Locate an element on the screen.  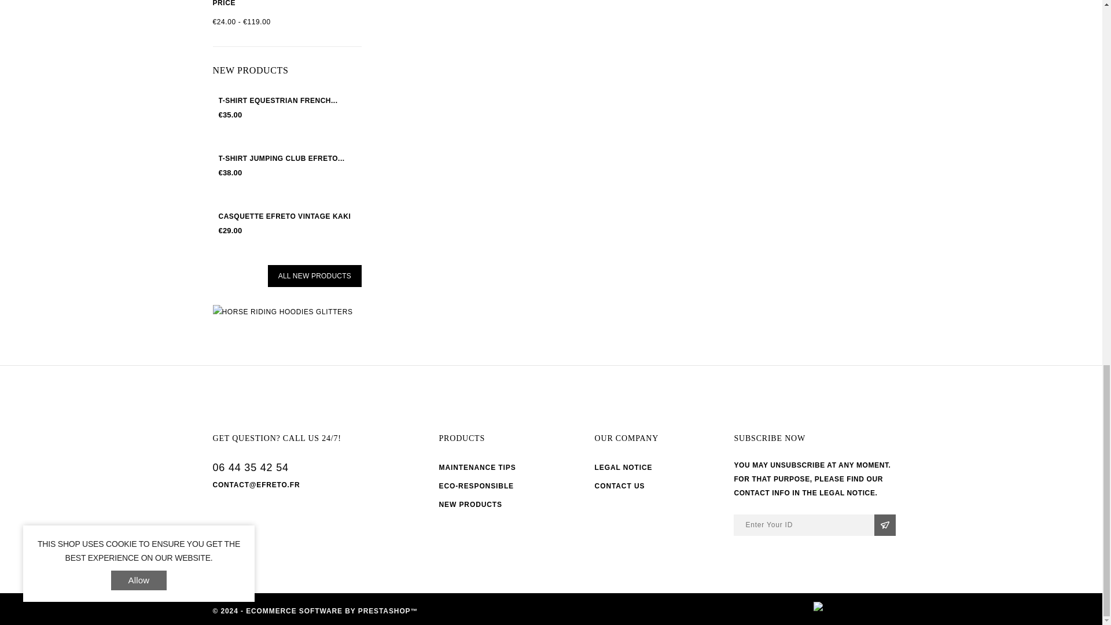
Subscribe is located at coordinates (885, 524).